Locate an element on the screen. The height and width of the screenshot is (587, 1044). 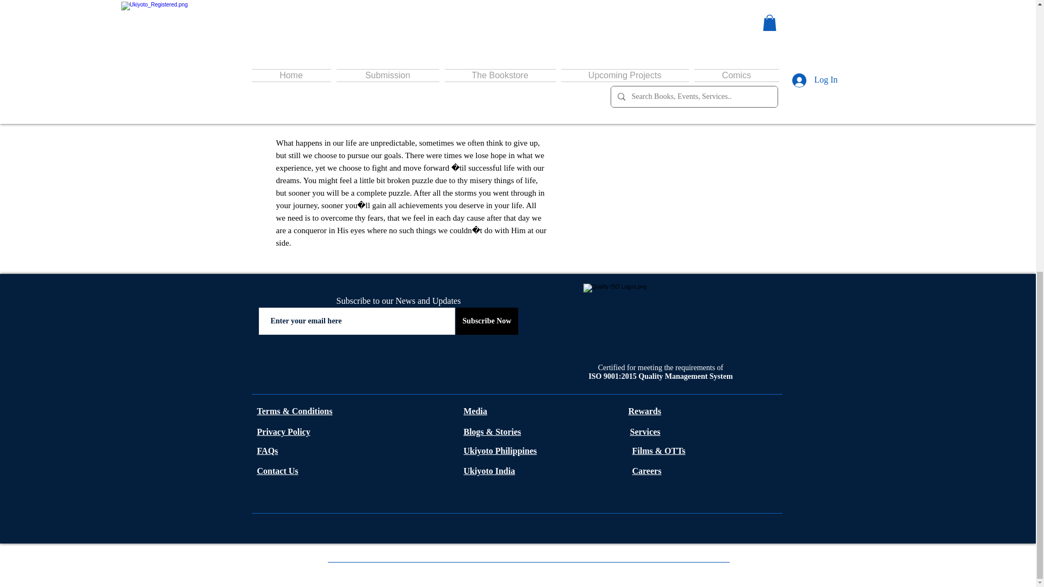
Rewards is located at coordinates (644, 411).